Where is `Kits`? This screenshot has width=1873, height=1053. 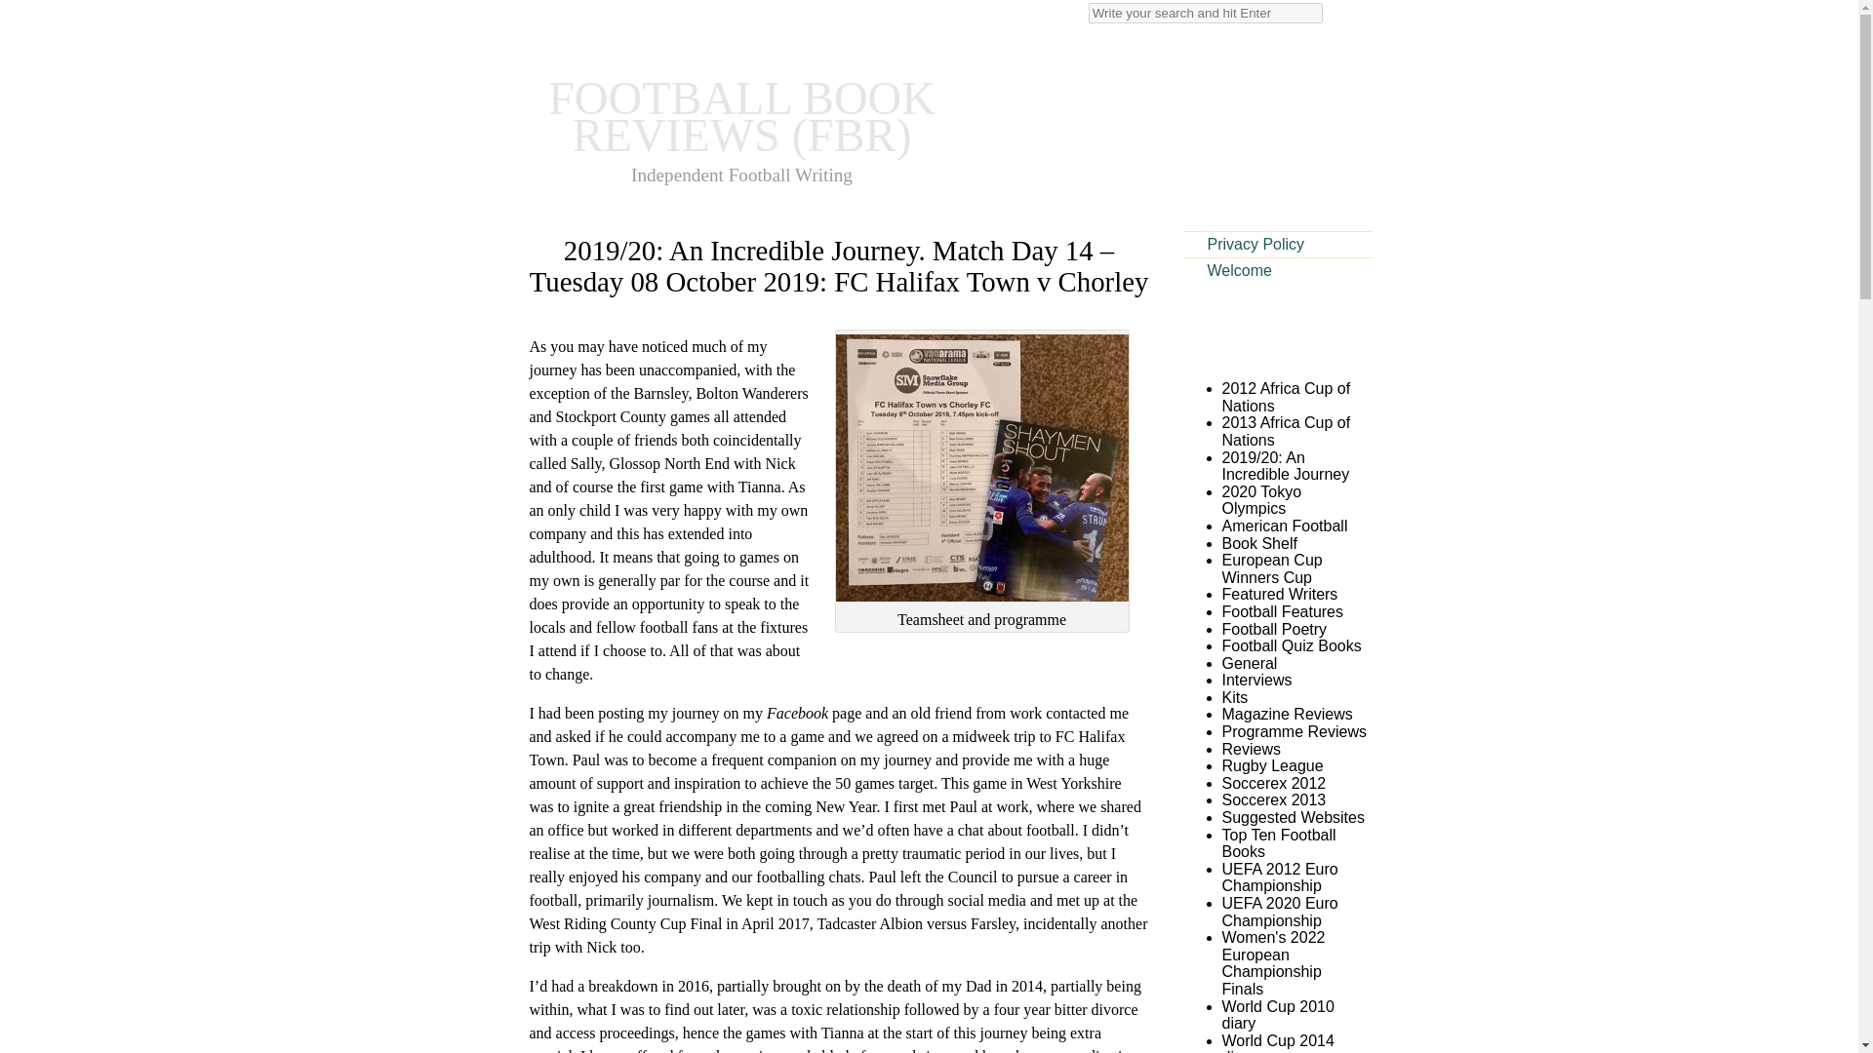
Kits is located at coordinates (1233, 697).